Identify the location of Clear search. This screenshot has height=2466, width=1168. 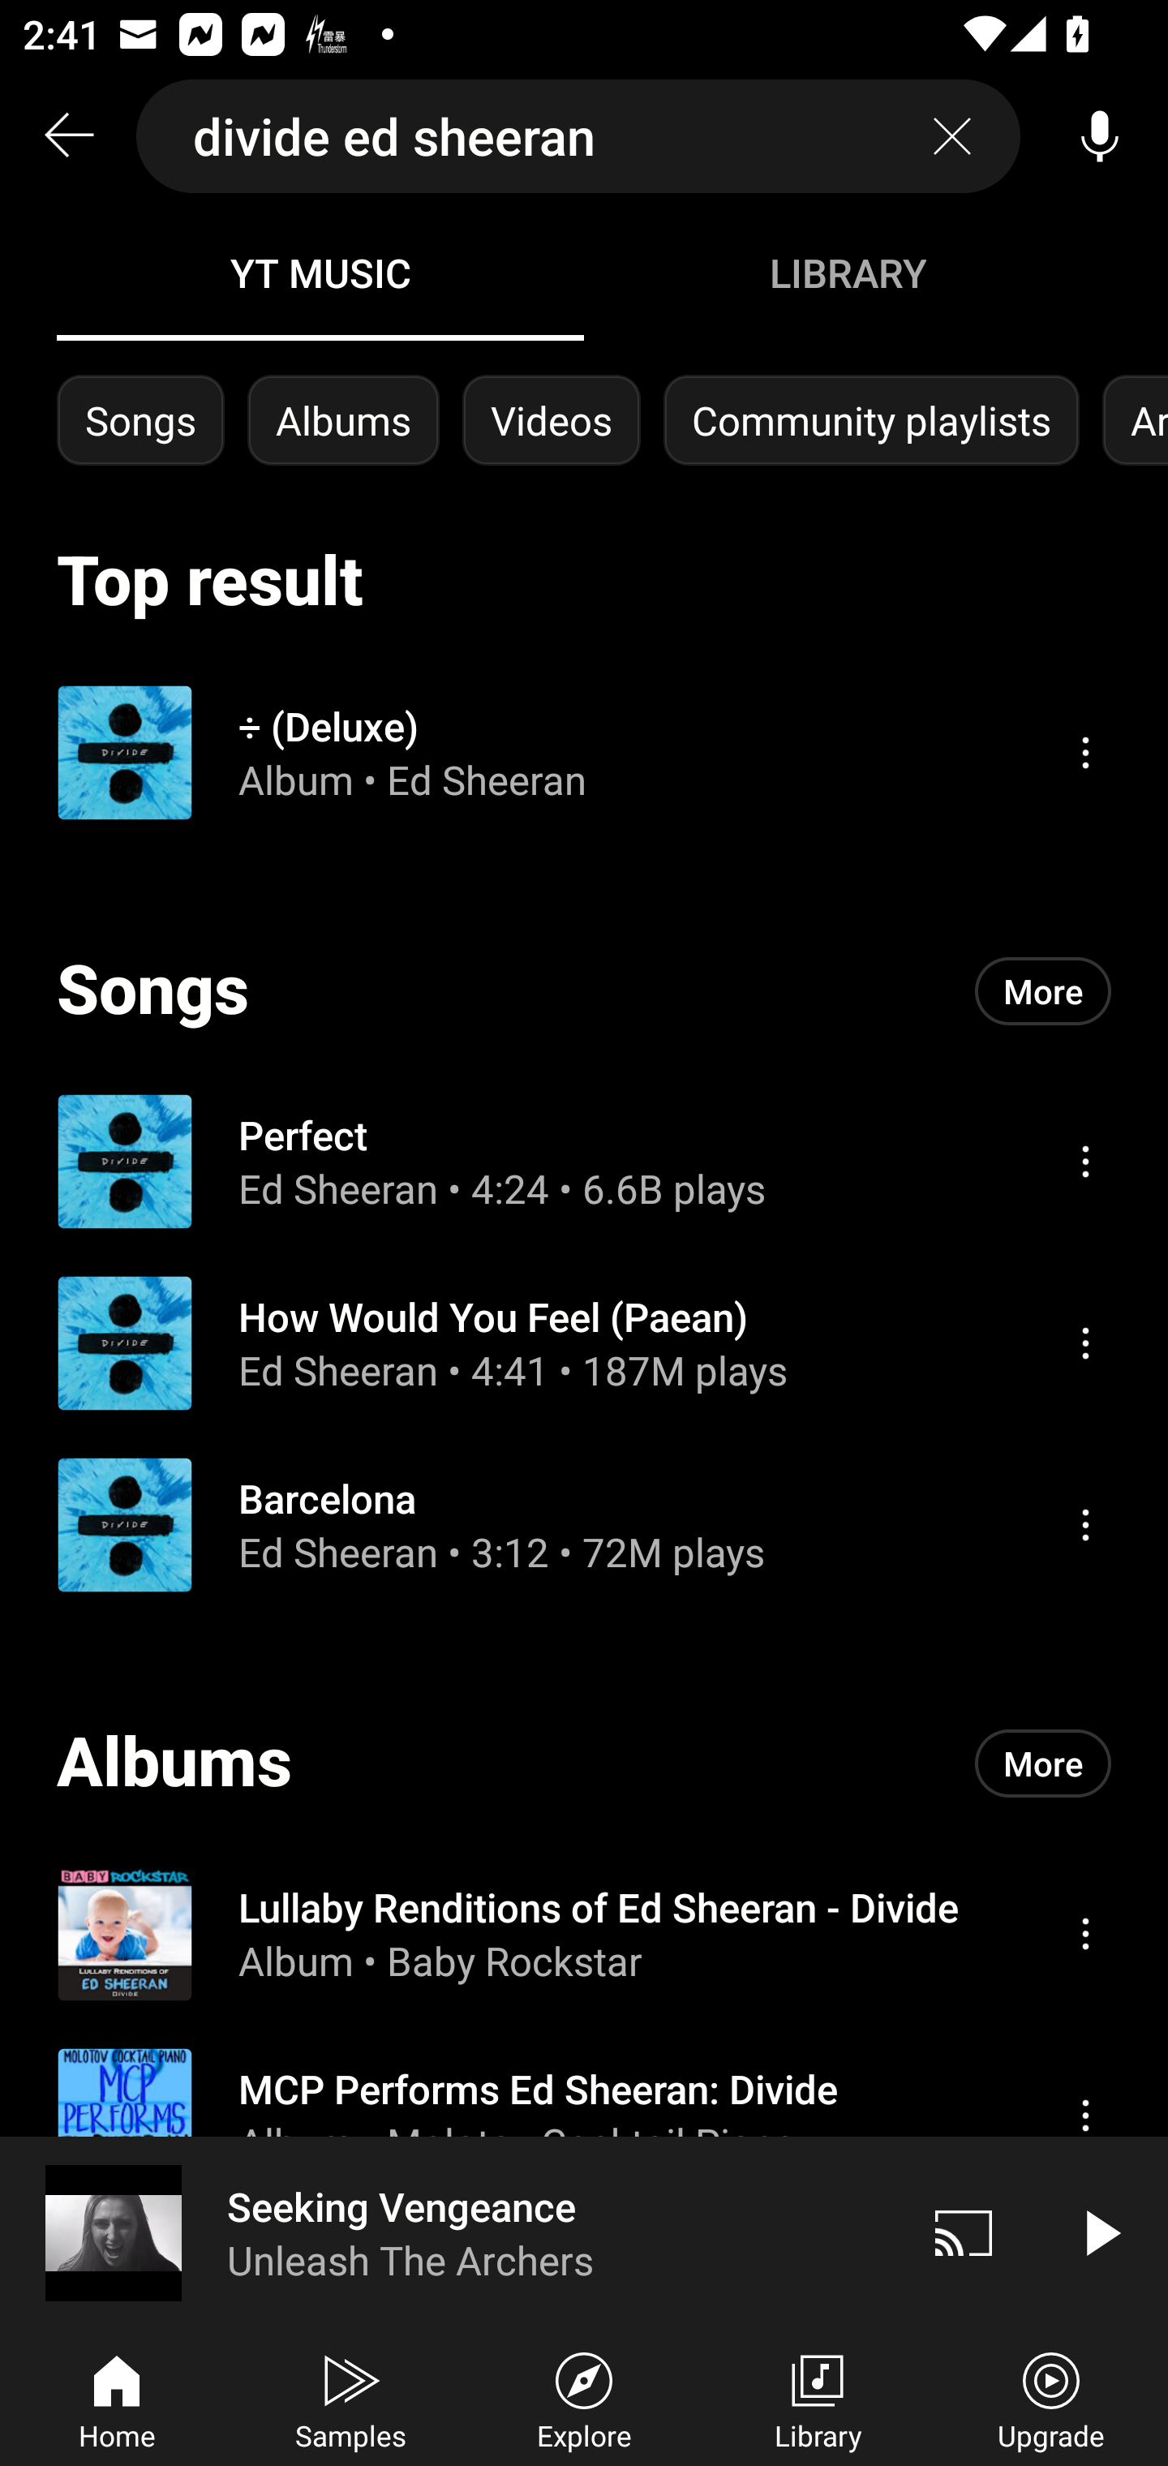
(952, 136).